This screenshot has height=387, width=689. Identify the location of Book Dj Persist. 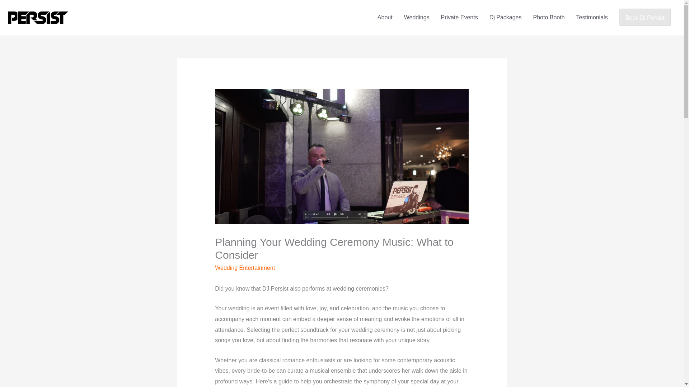
(645, 18).